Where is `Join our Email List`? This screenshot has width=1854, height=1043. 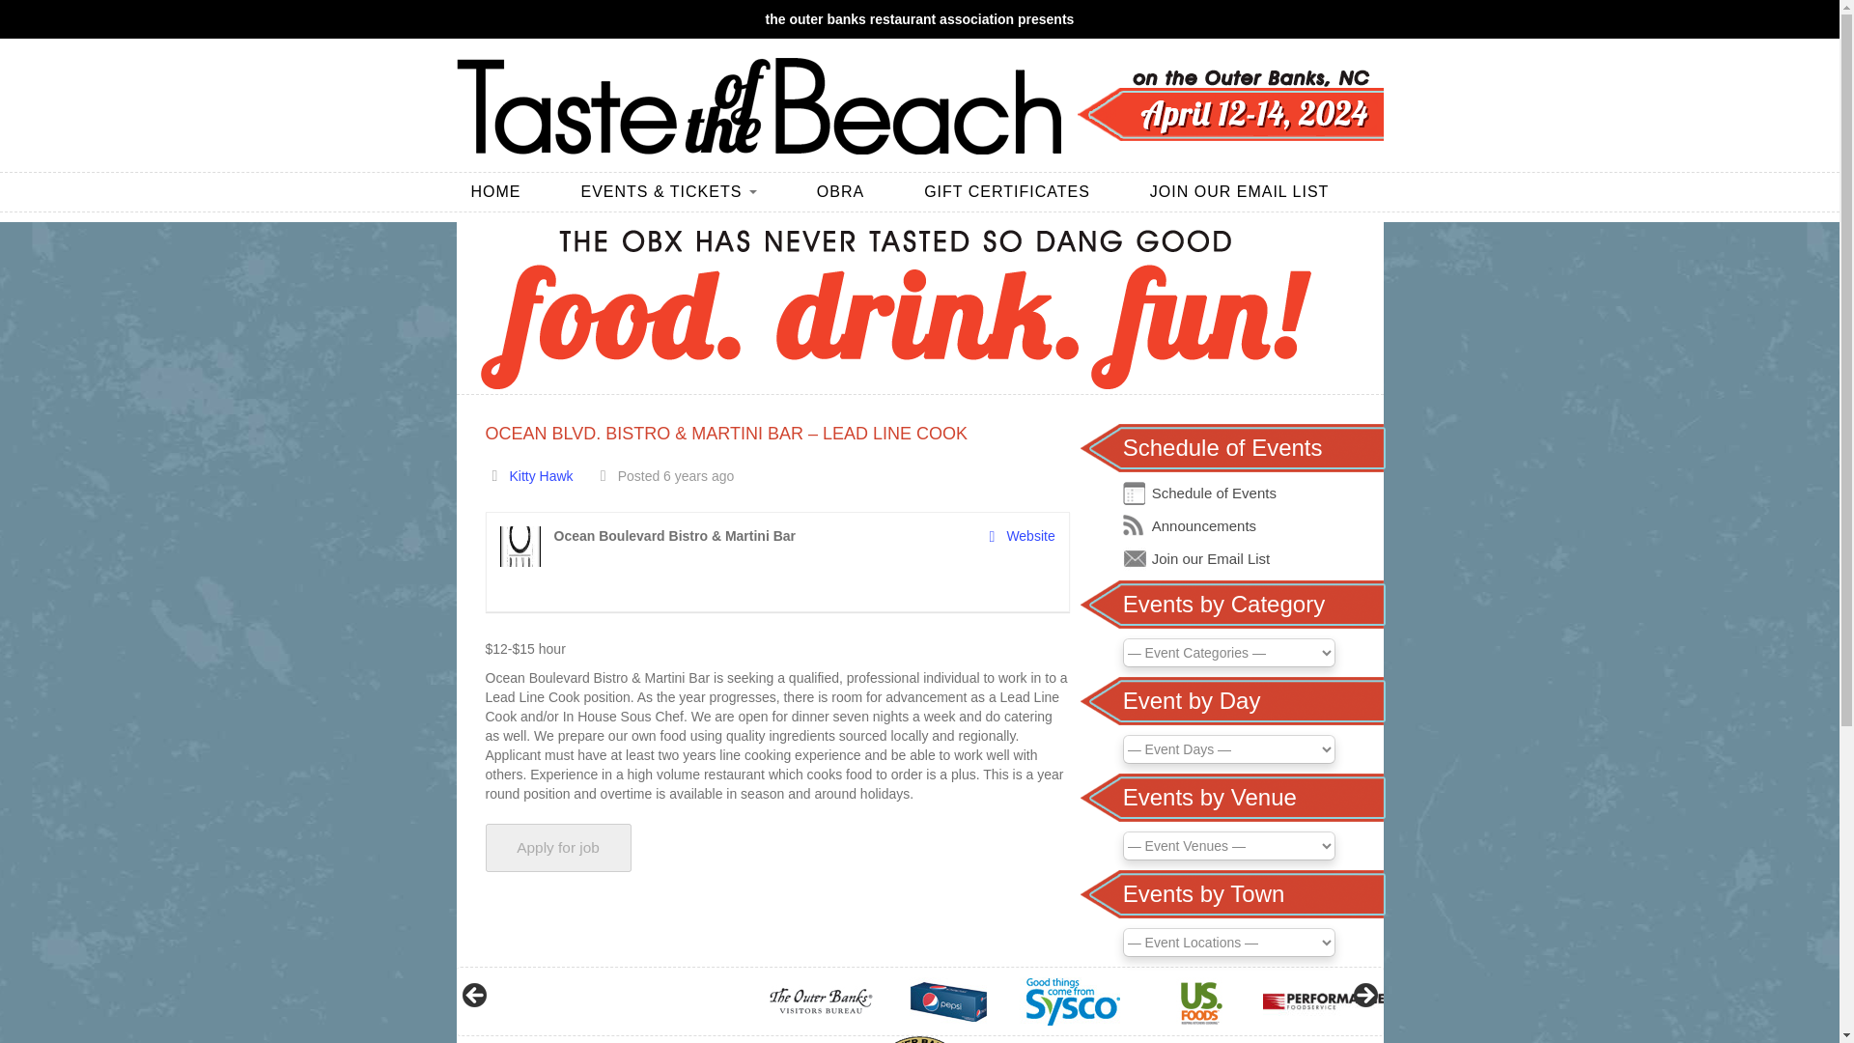
Join our Email List is located at coordinates (1211, 558).